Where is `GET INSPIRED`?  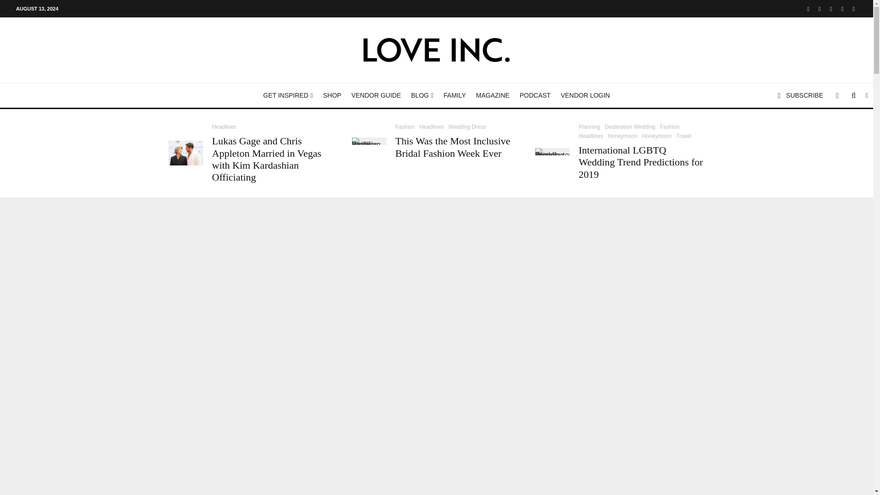 GET INSPIRED is located at coordinates (288, 95).